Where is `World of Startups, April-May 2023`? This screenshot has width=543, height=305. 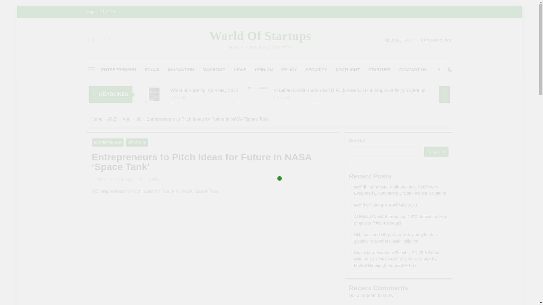 World of Startups, April-May 2023 is located at coordinates (154, 94).